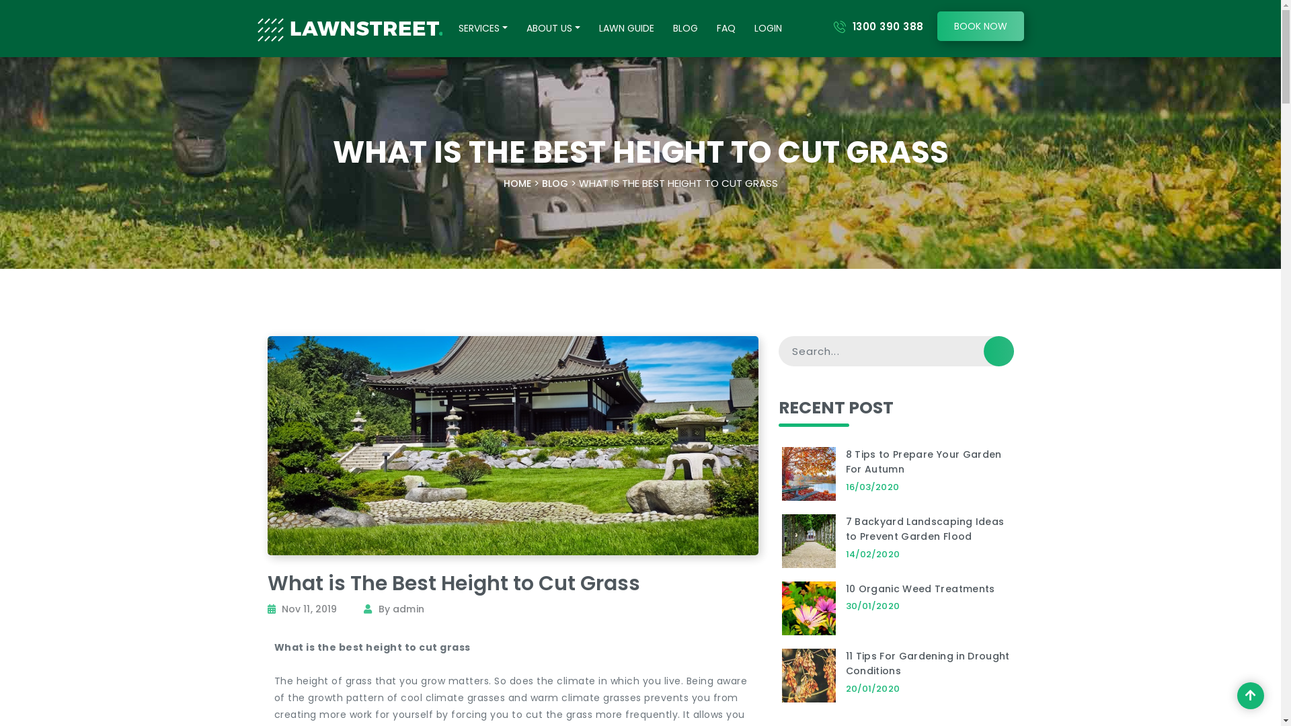 This screenshot has width=1291, height=726. Describe the element at coordinates (454, 583) in the screenshot. I see `What is The Best Height to Cut Grass` at that location.